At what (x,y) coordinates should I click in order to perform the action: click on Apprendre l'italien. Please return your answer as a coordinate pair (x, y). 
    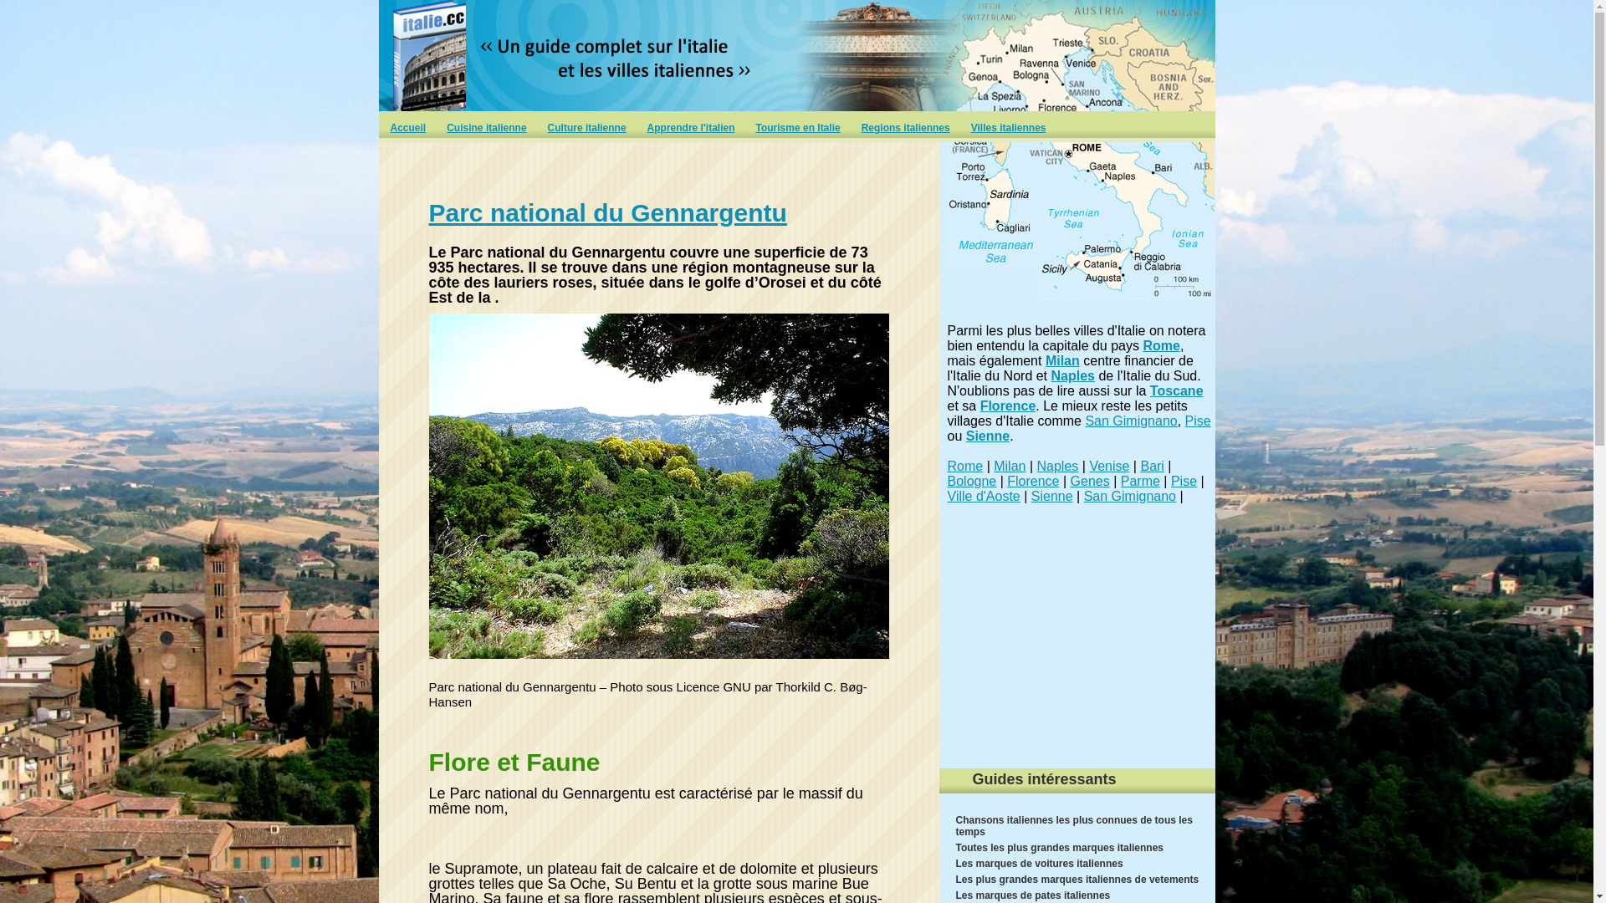
    Looking at the image, I should click on (691, 130).